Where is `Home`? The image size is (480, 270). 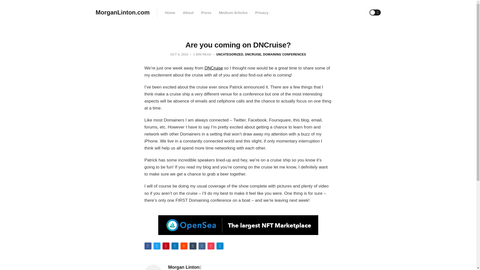
Home is located at coordinates (170, 12).